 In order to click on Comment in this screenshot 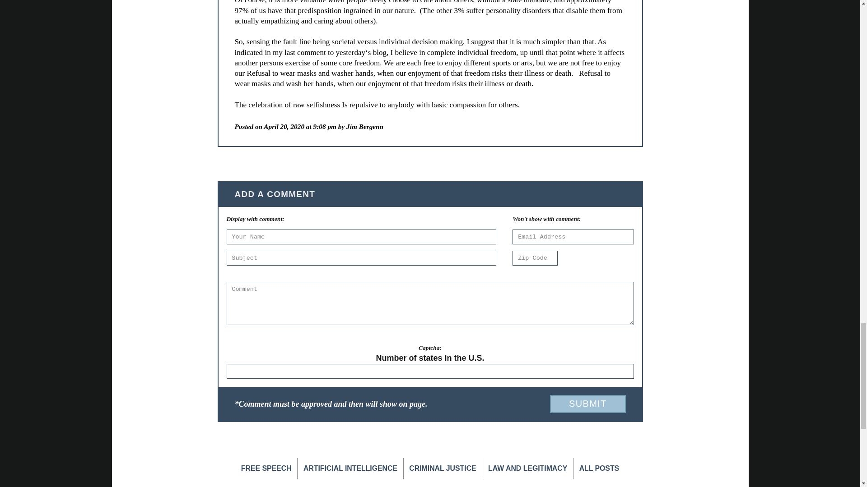, I will do `click(430, 303)`.